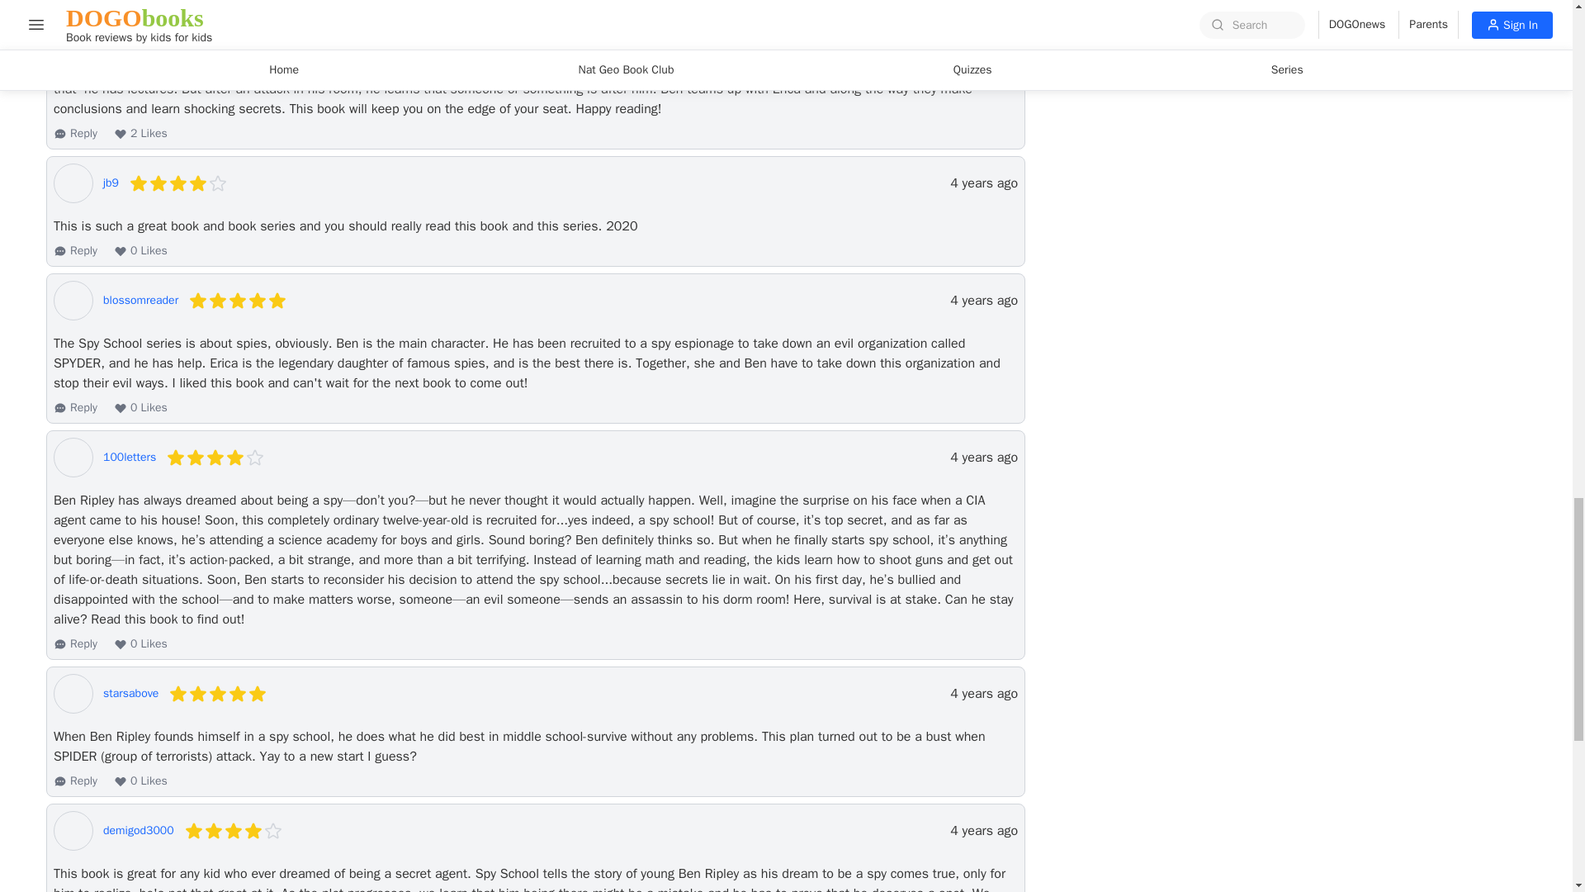 This screenshot has height=892, width=1585. Describe the element at coordinates (983, 301) in the screenshot. I see `August 17, 2020` at that location.